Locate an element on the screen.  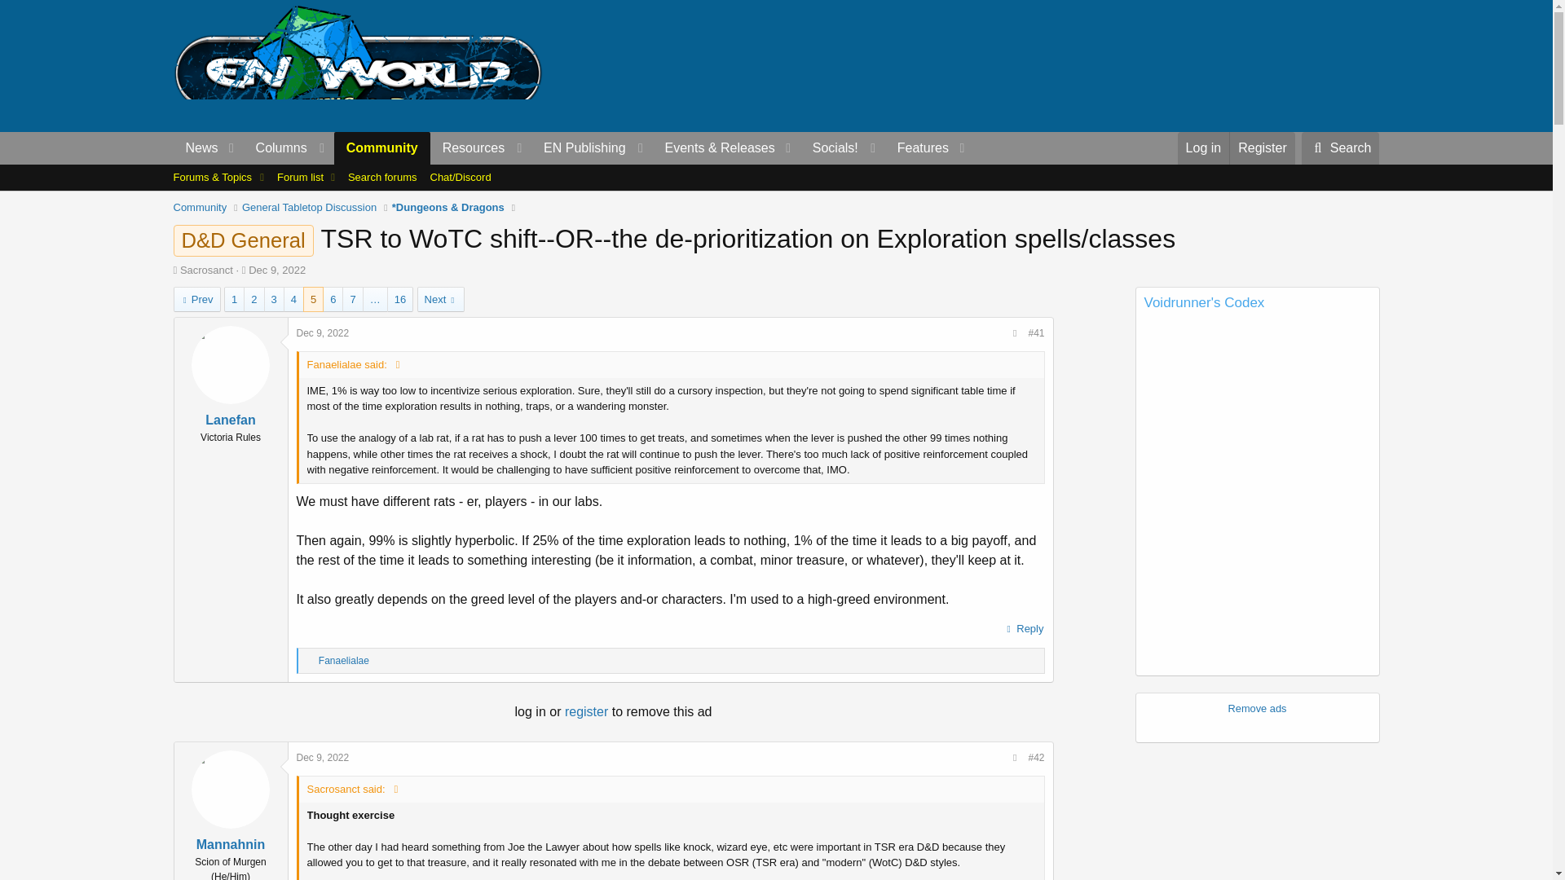
Like is located at coordinates (310, 661).